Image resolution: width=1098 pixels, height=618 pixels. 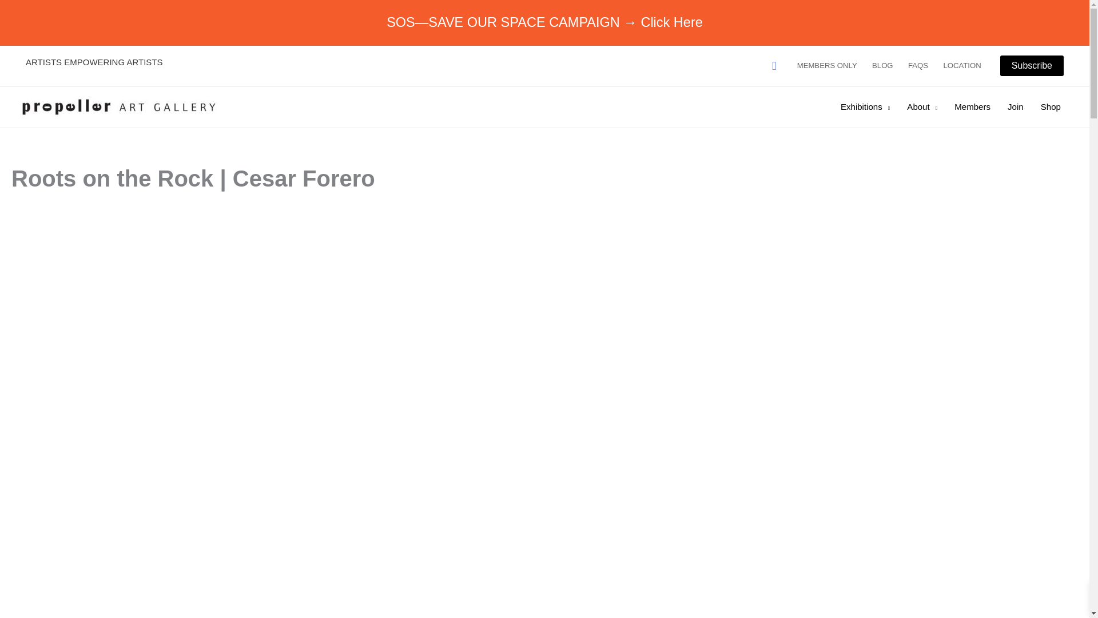 What do you see at coordinates (827, 65) in the screenshot?
I see `MEMBERS ONLY` at bounding box center [827, 65].